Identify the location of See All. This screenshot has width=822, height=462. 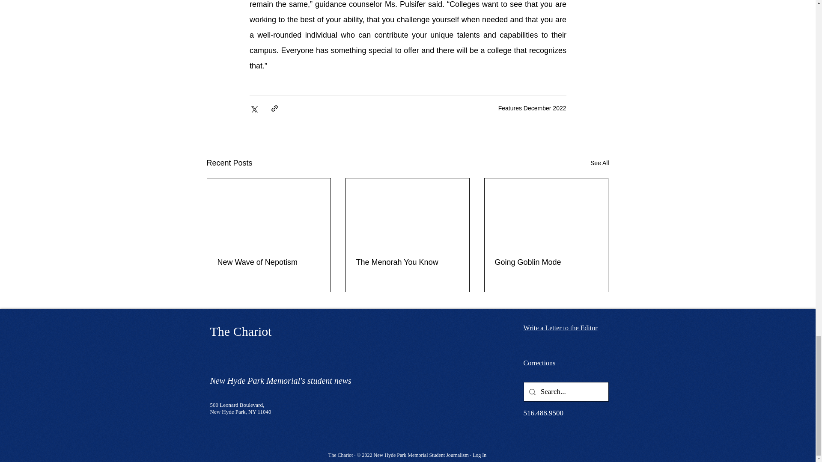
(599, 163).